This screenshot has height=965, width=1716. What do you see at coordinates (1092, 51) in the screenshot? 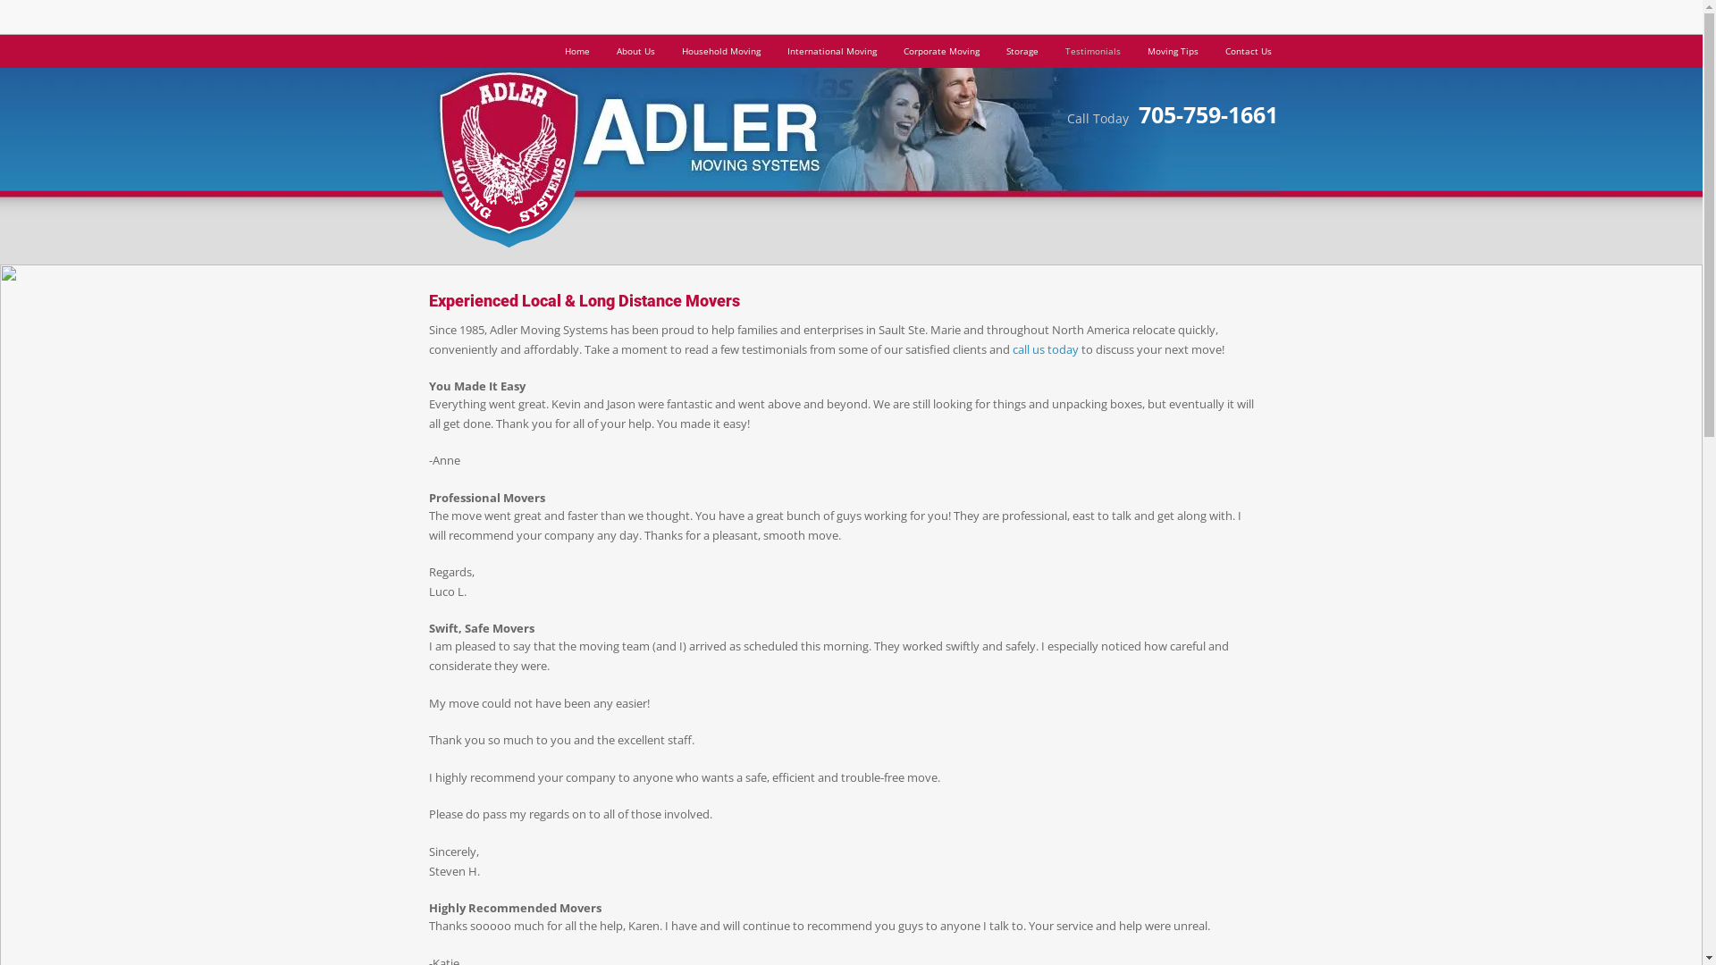
I see `Testimonials` at bounding box center [1092, 51].